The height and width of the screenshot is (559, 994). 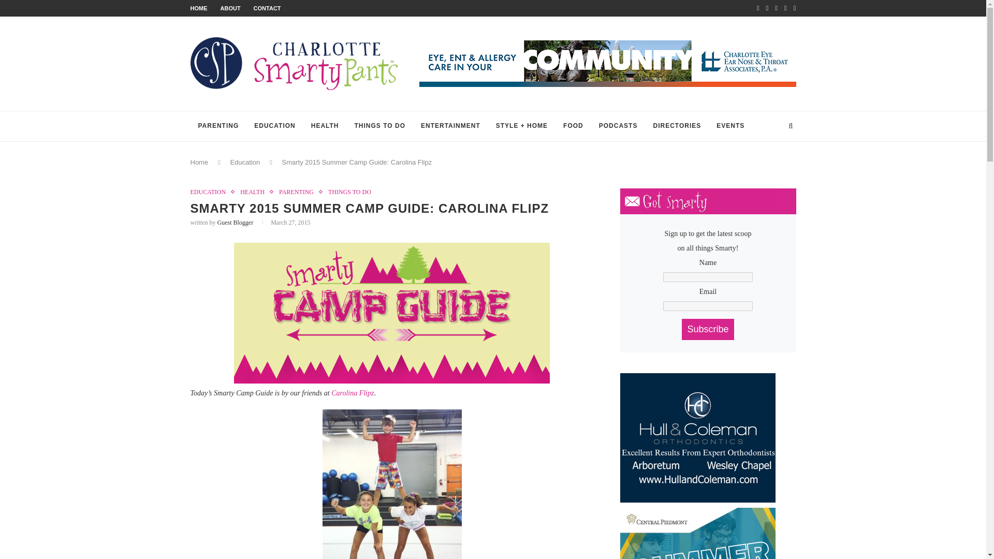 I want to click on CONTACT, so click(x=267, y=8).